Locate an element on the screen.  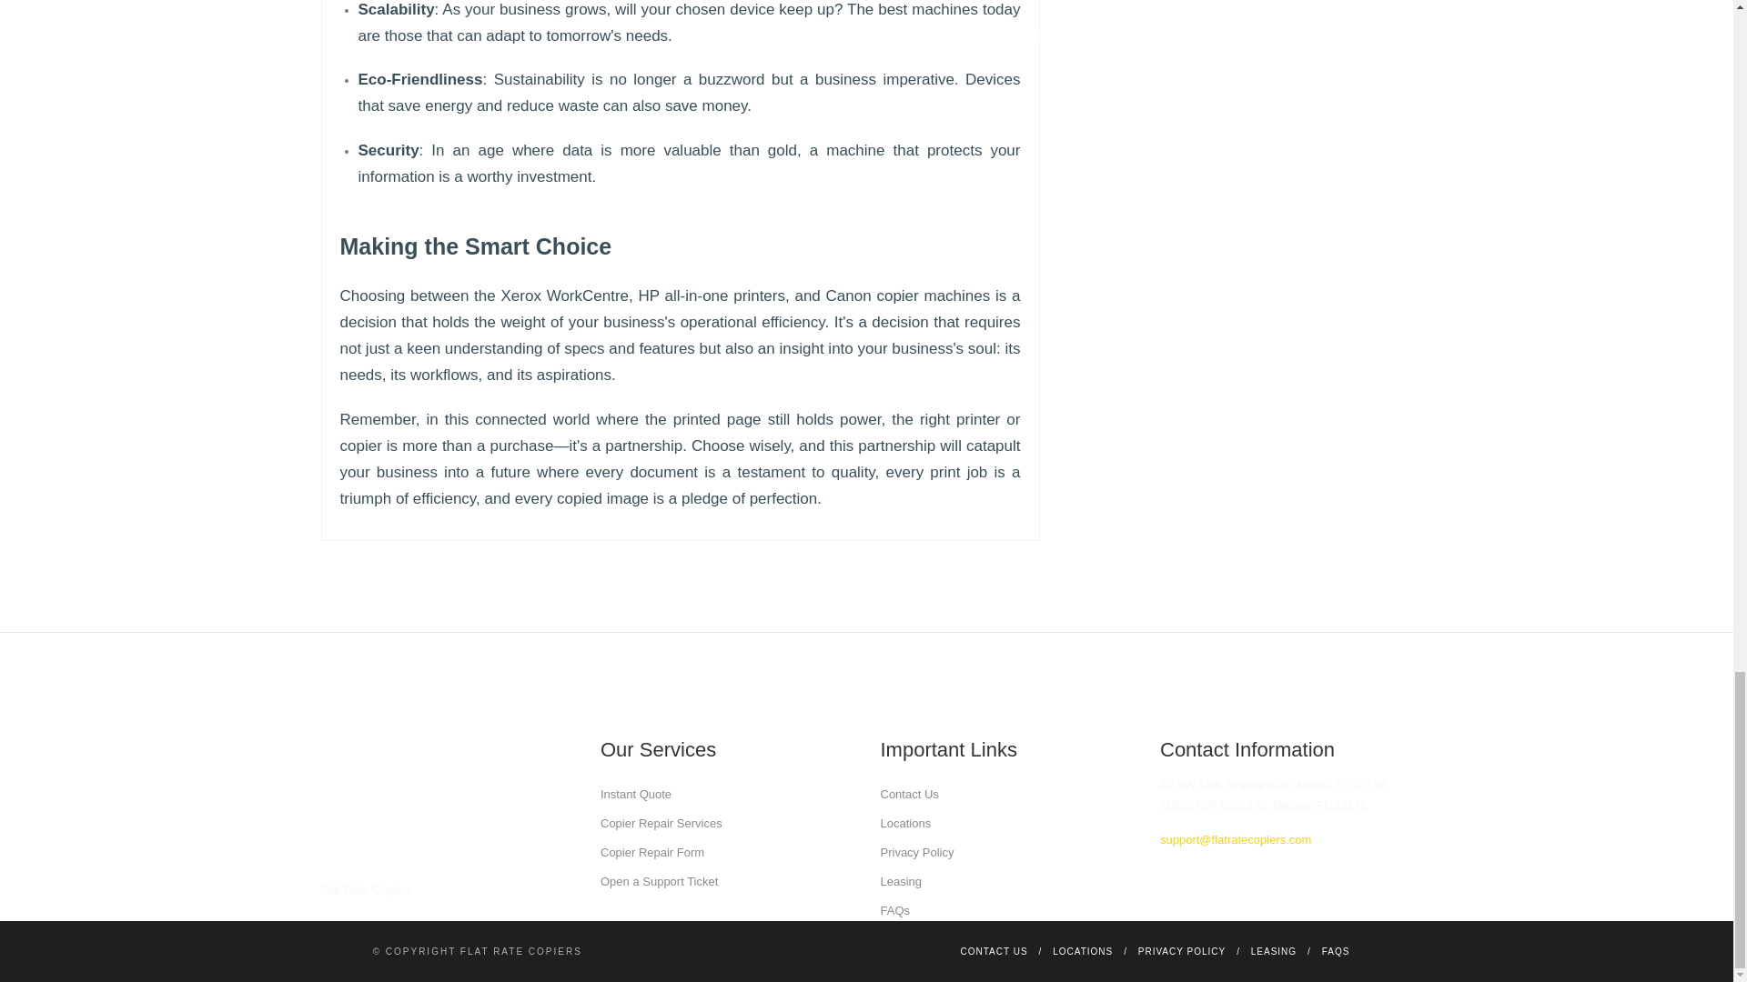
PRIVACY POLICY is located at coordinates (1182, 951).